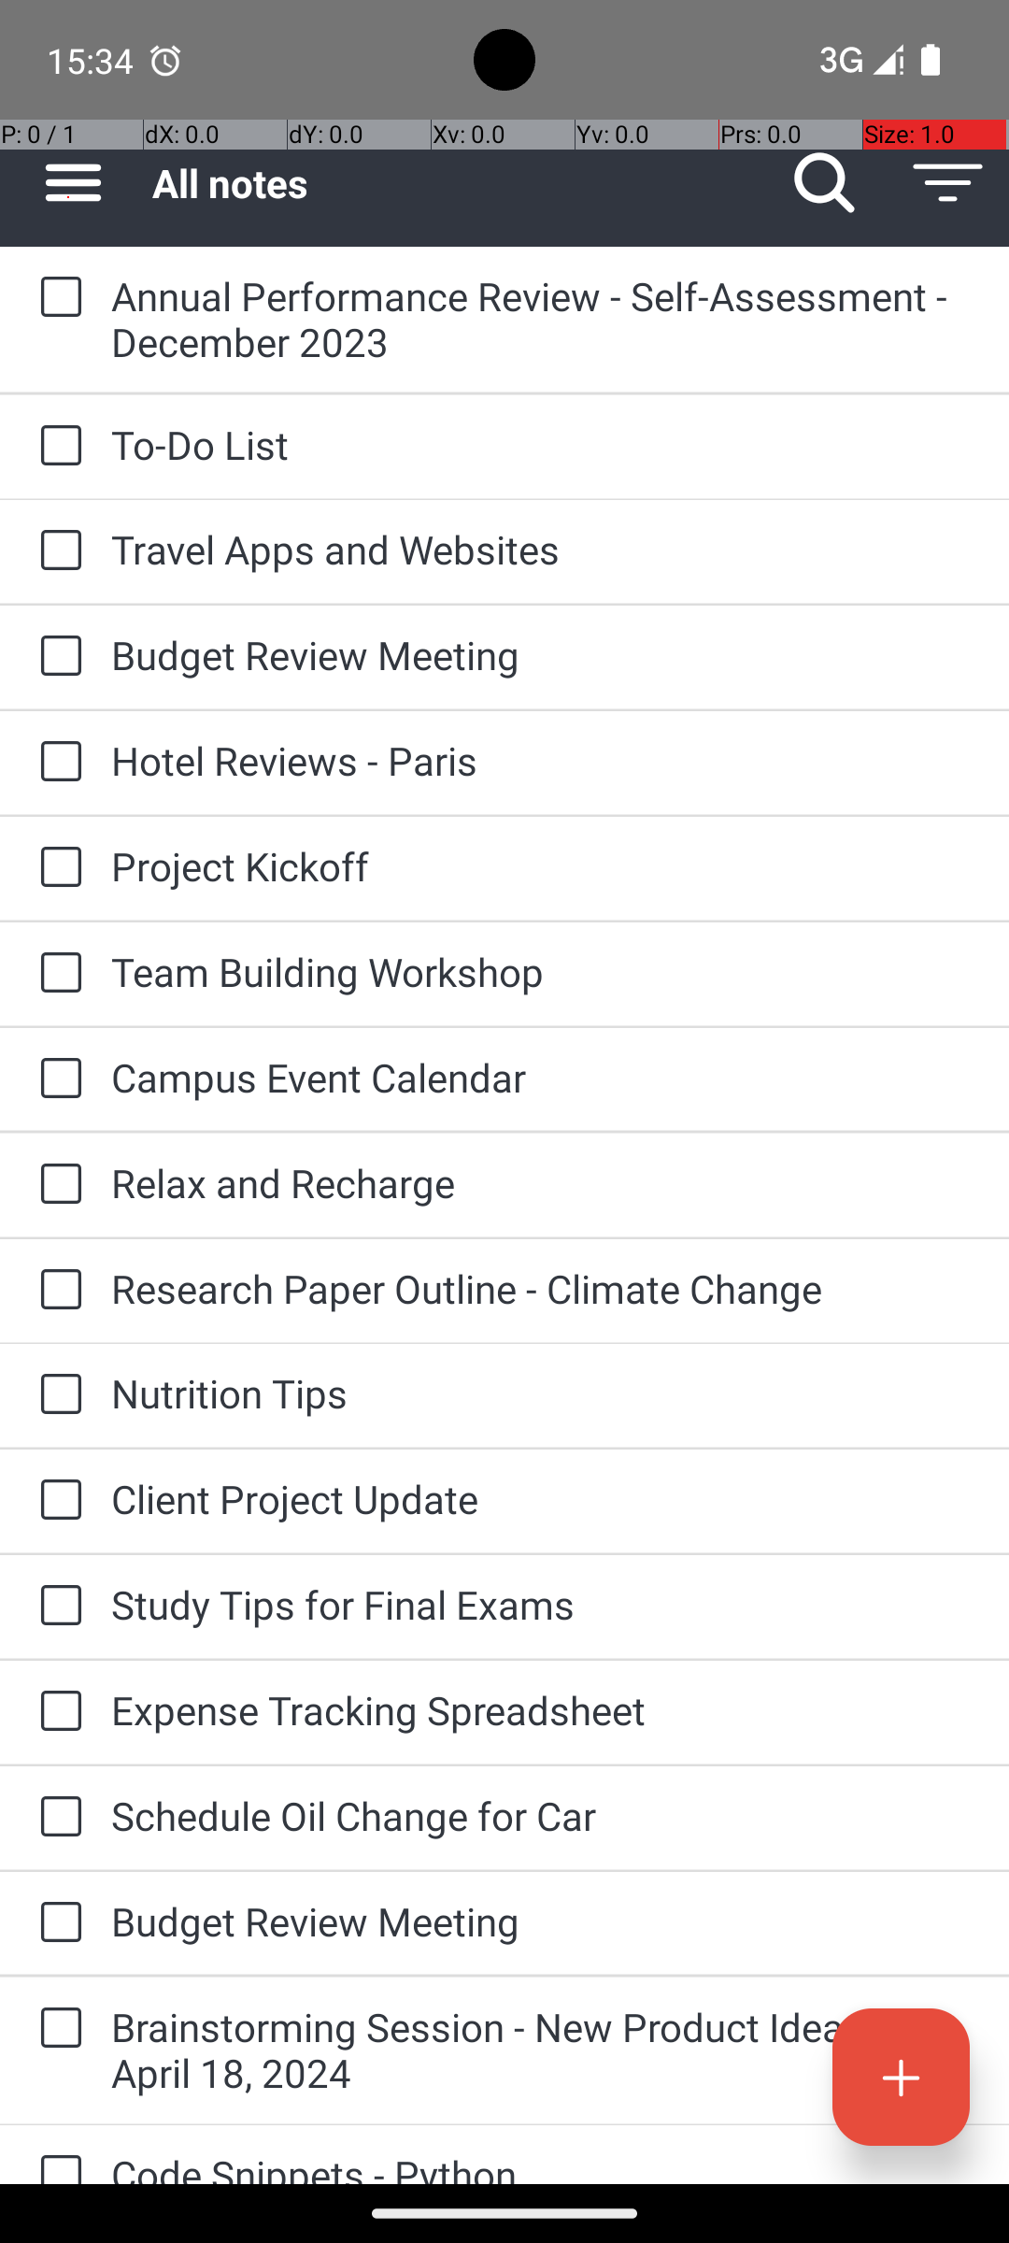 The height and width of the screenshot is (2243, 1009). What do you see at coordinates (56, 1712) in the screenshot?
I see `to-do: Expense Tracking Spreadsheet` at bounding box center [56, 1712].